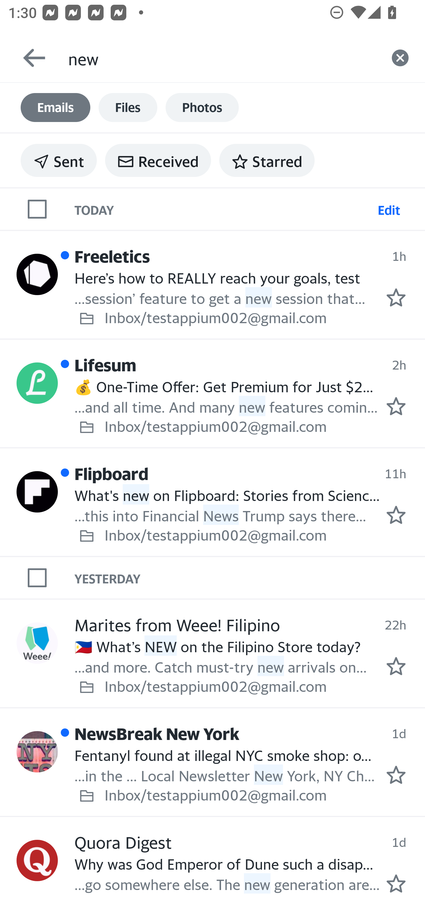 This screenshot has width=425, height=898. I want to click on Profile
NewsBreak New York, so click(37, 751).